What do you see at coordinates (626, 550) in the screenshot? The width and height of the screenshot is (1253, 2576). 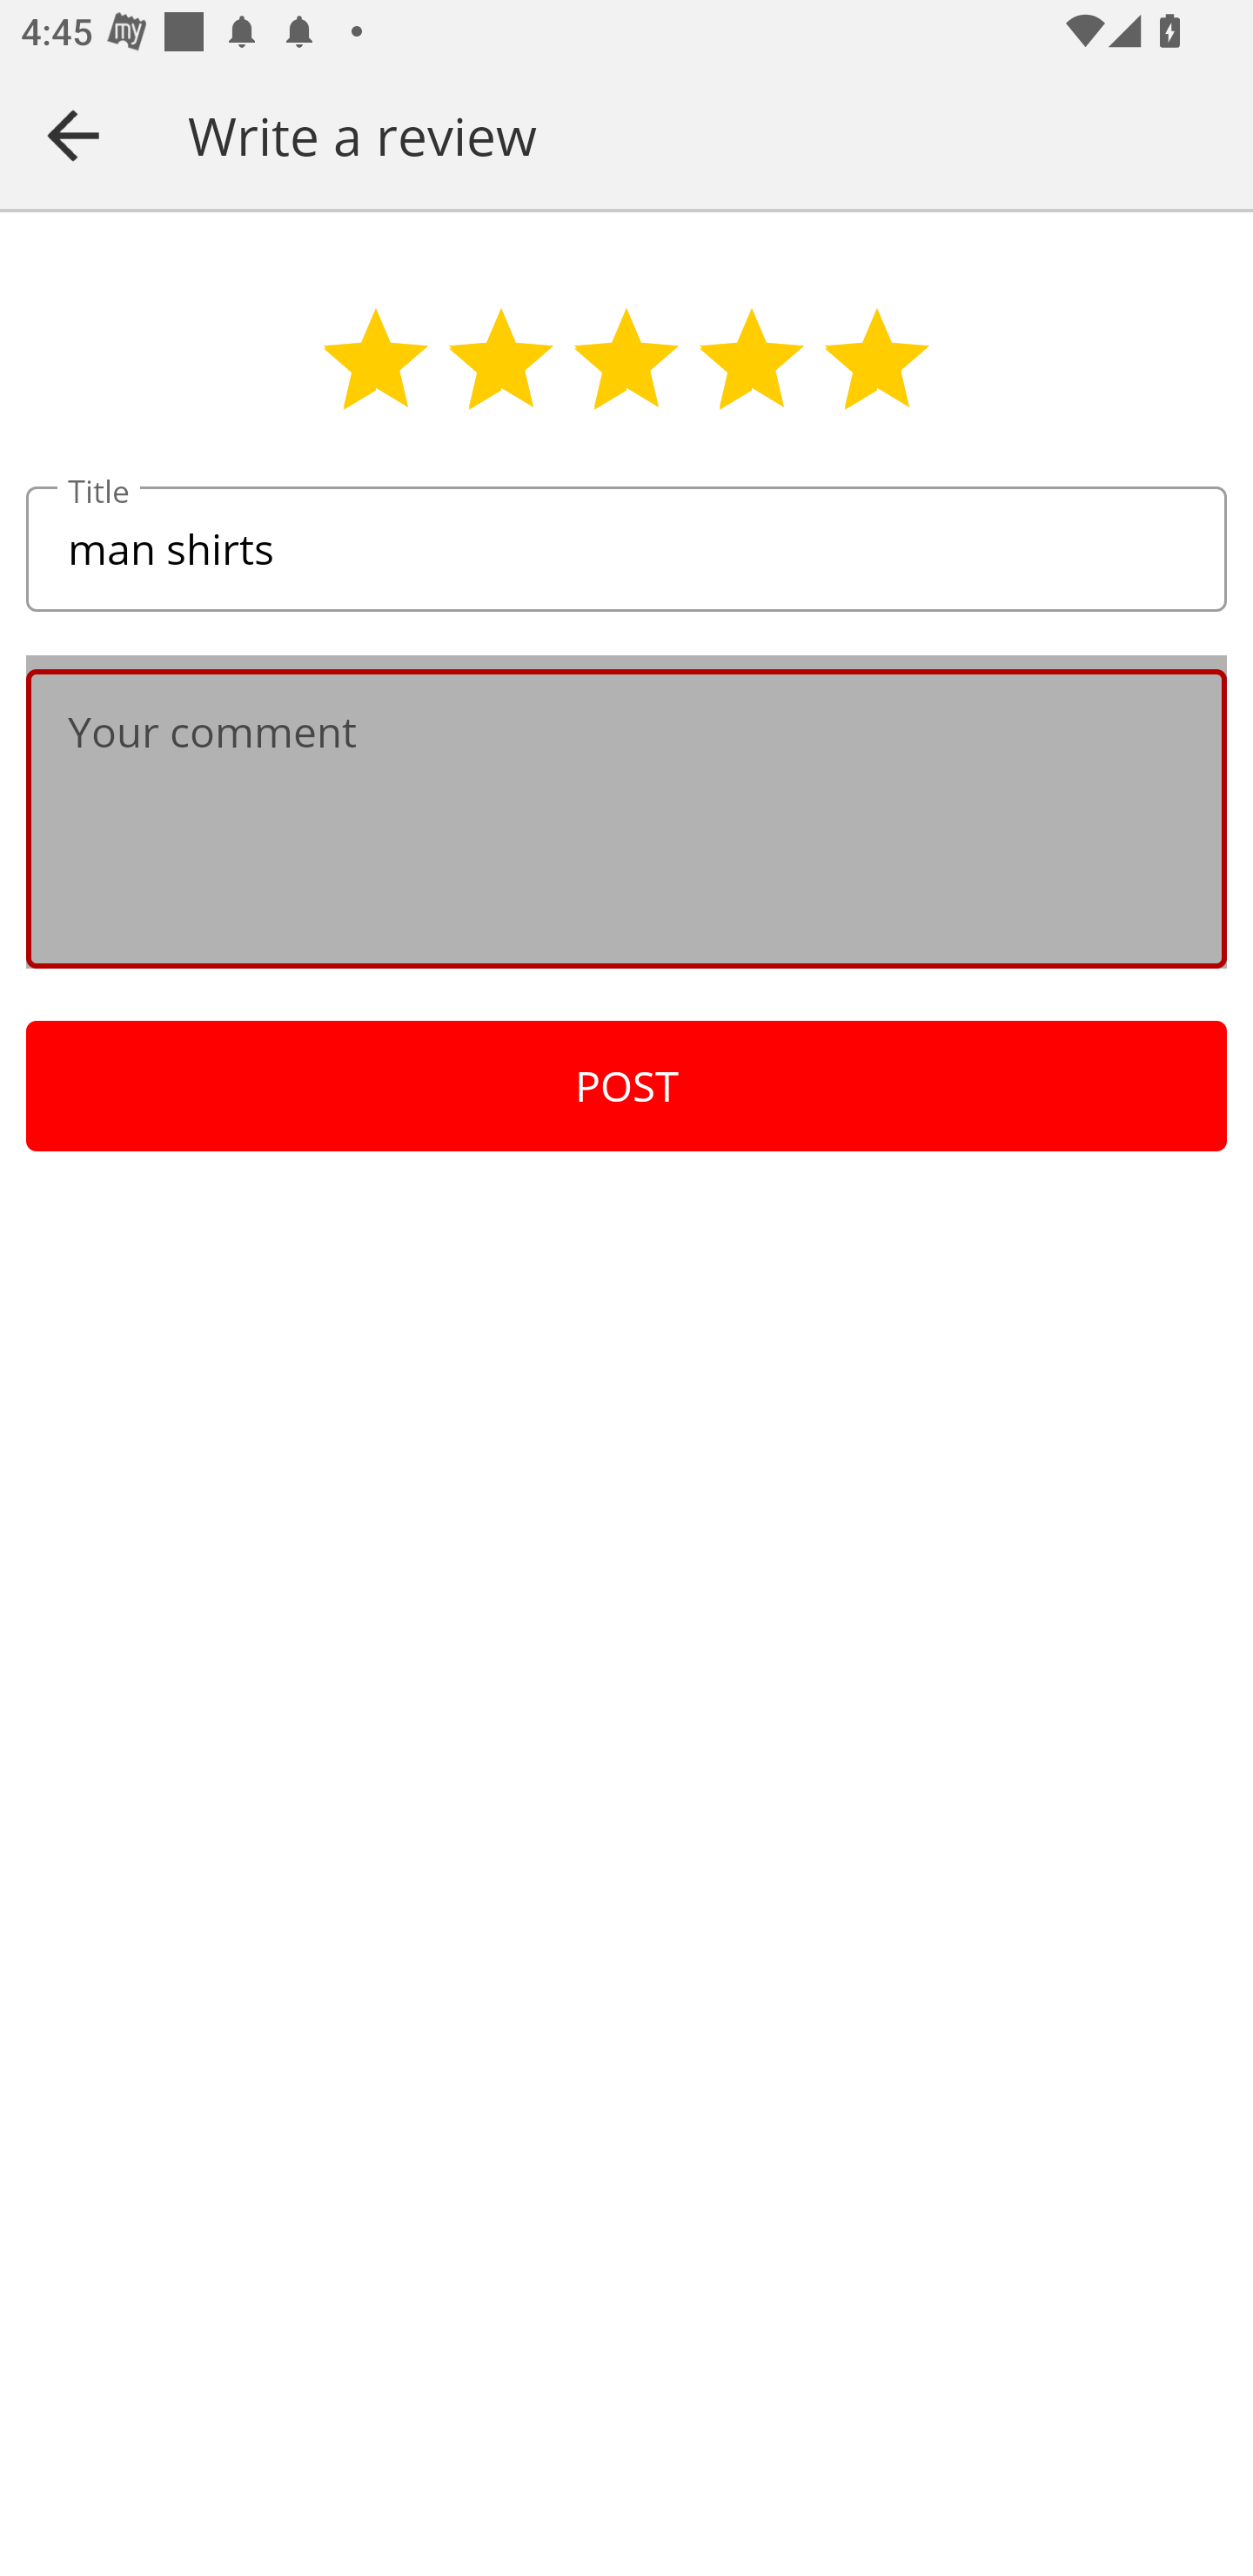 I see `man shirts` at bounding box center [626, 550].